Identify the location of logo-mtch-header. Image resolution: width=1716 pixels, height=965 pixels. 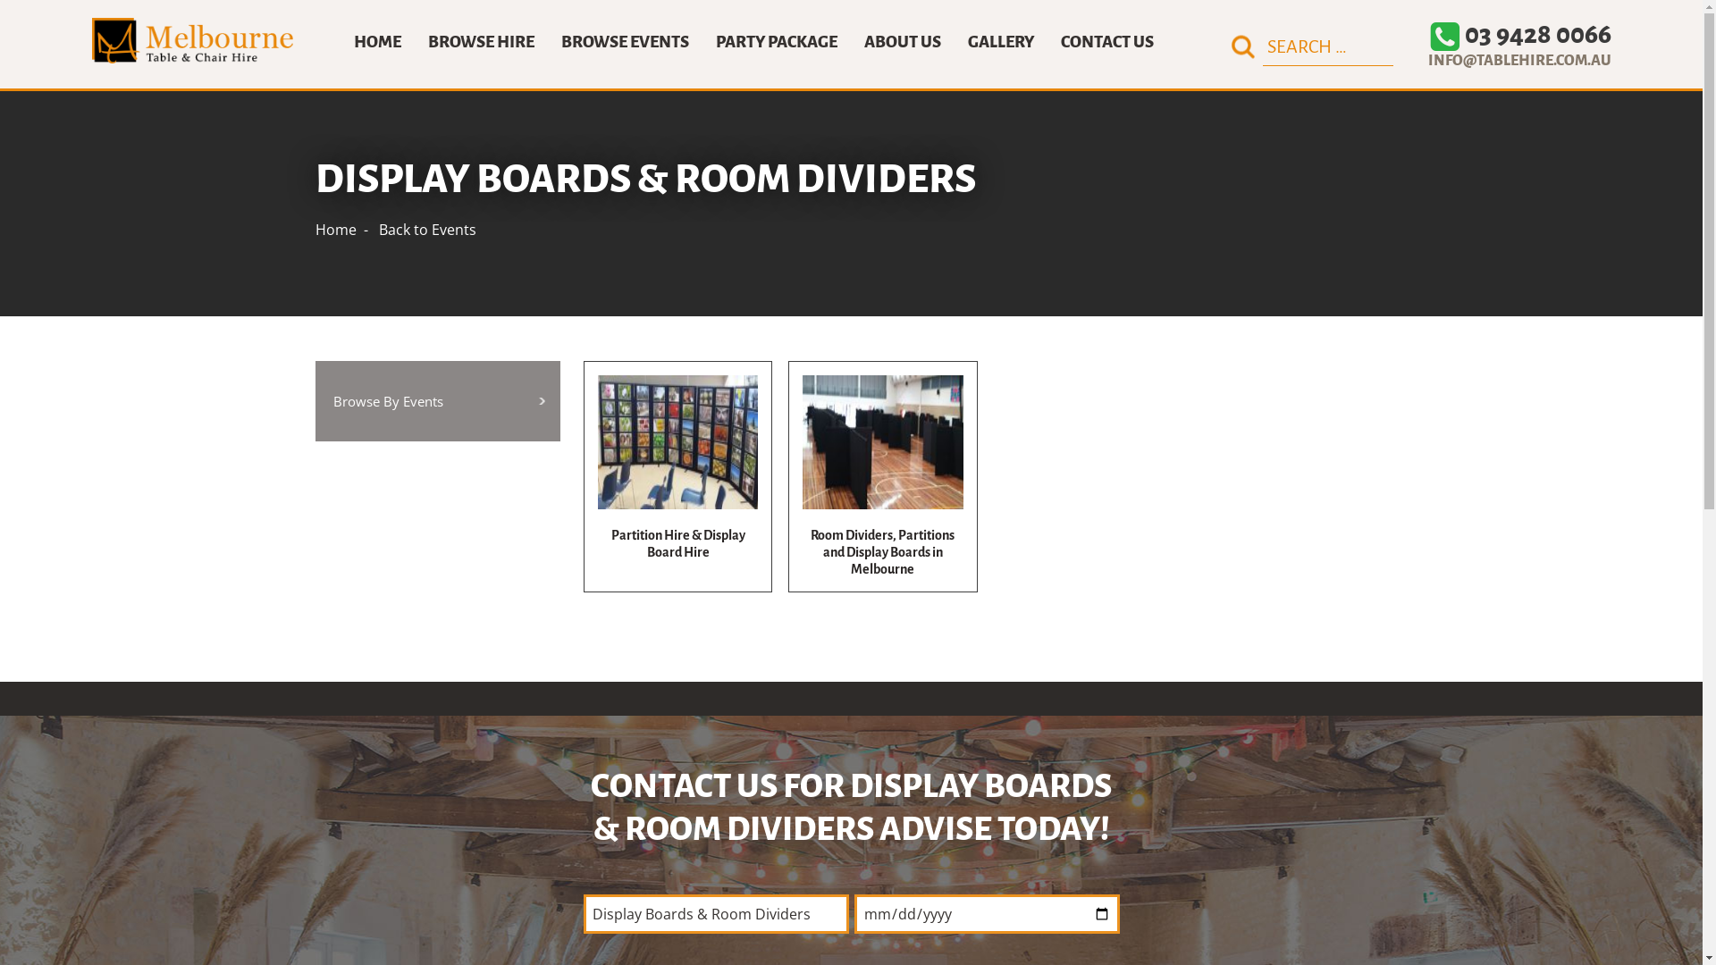
(191, 41).